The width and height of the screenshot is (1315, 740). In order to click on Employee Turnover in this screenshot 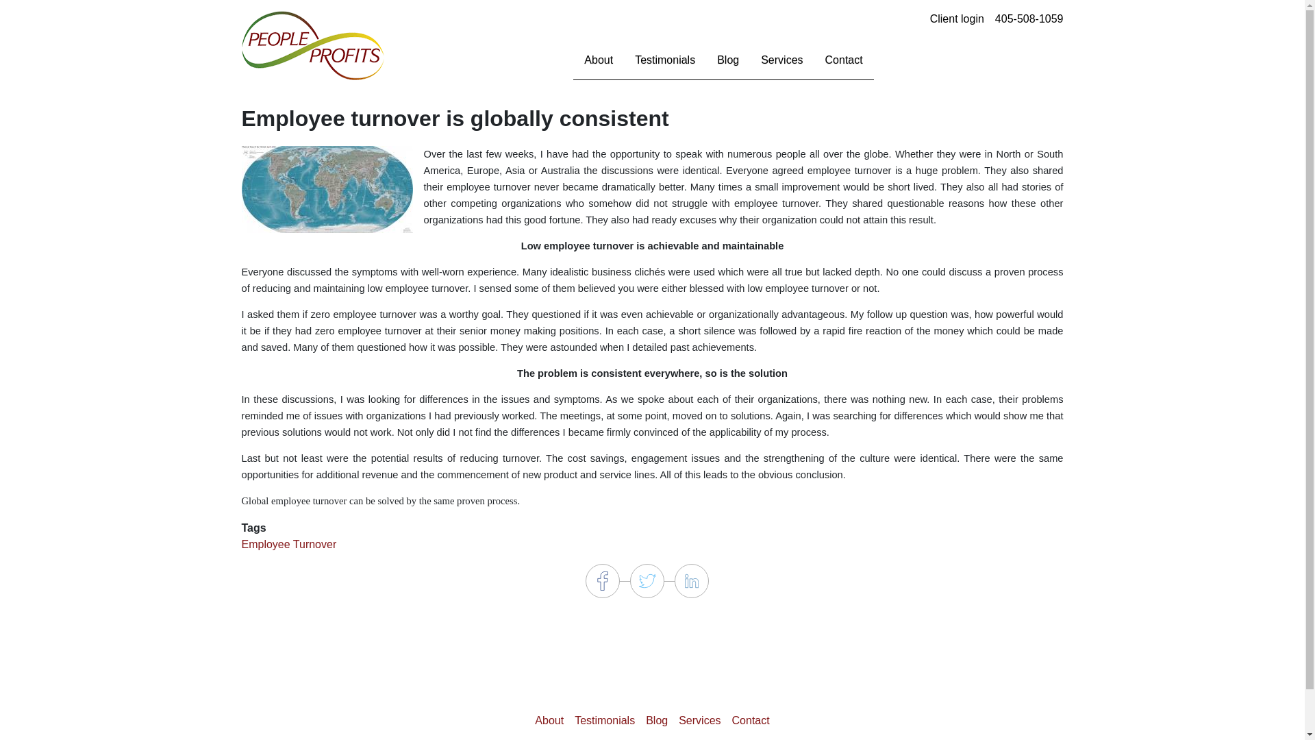, I will do `click(288, 544)`.